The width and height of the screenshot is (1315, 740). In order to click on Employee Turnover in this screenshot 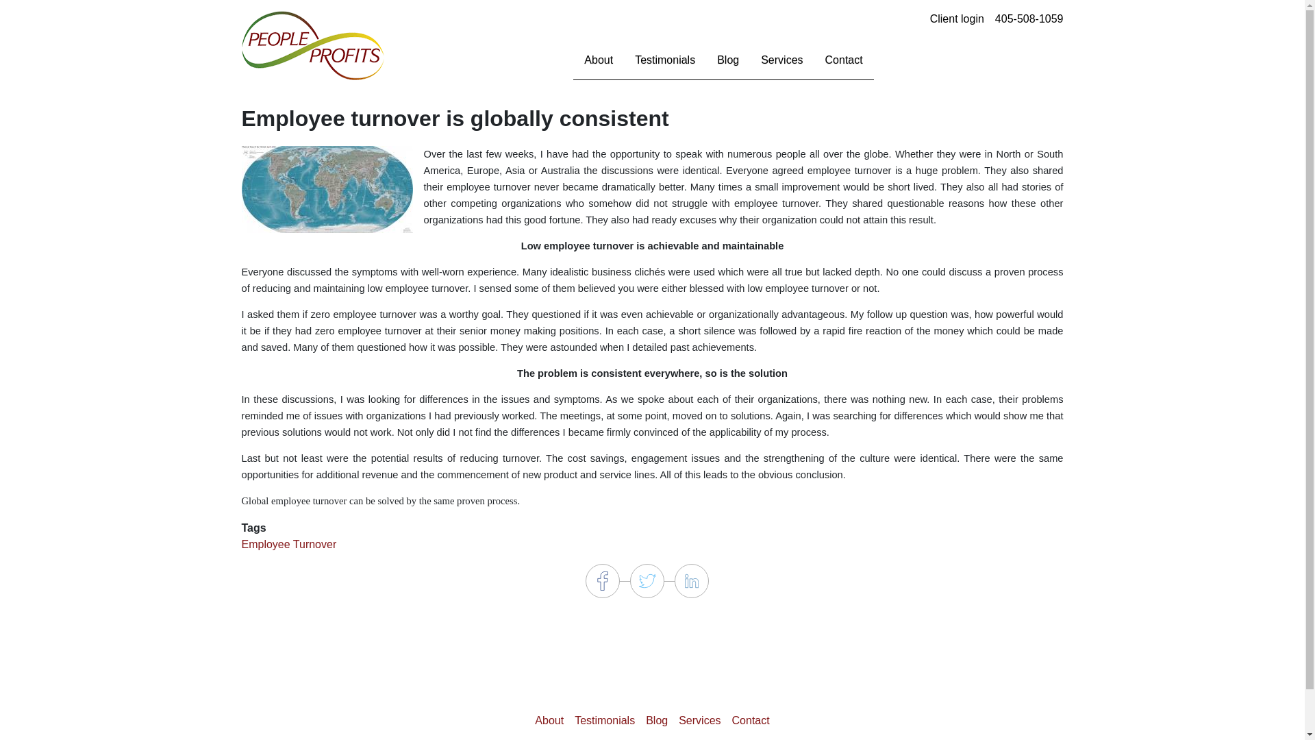, I will do `click(288, 544)`.